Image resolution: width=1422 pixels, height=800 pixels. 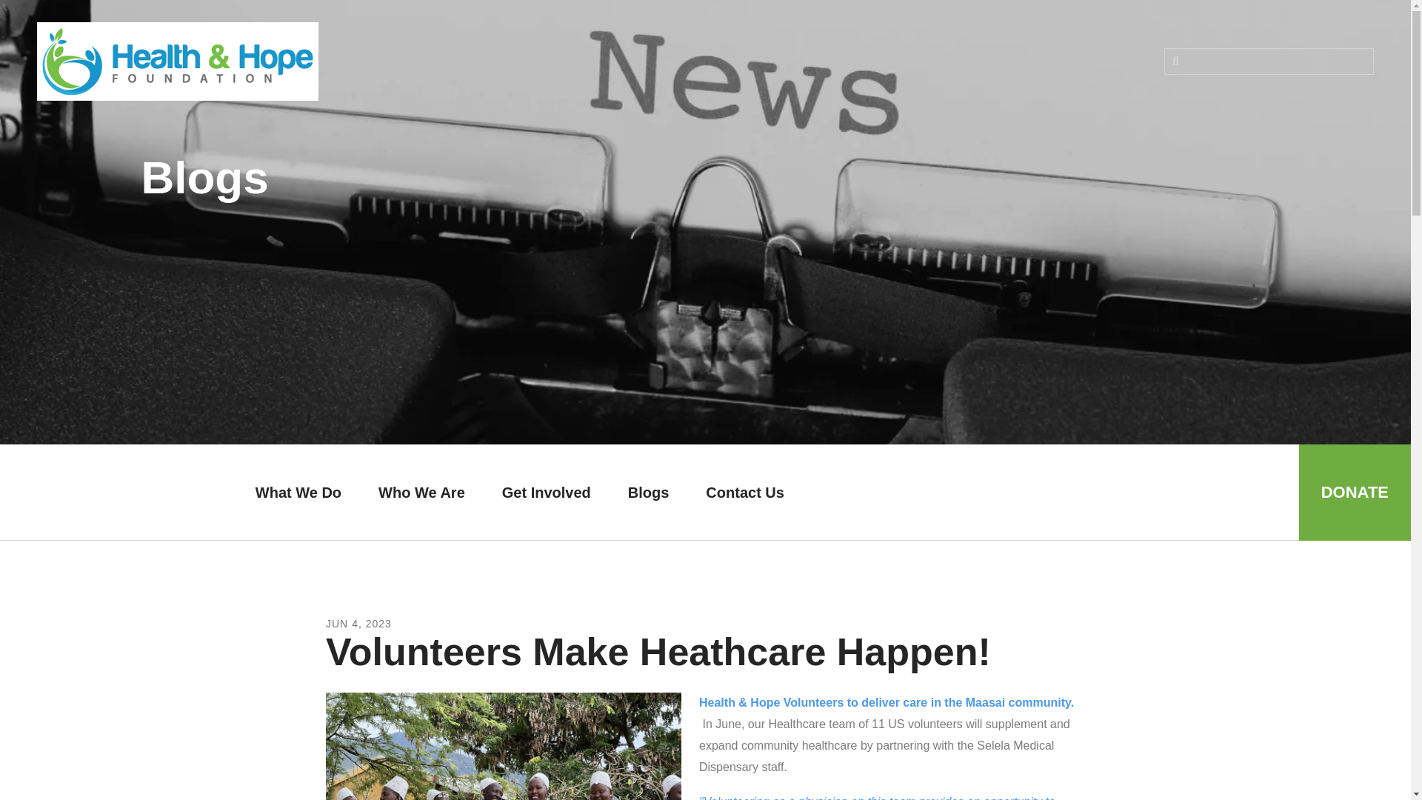 I want to click on logo, so click(x=178, y=61).